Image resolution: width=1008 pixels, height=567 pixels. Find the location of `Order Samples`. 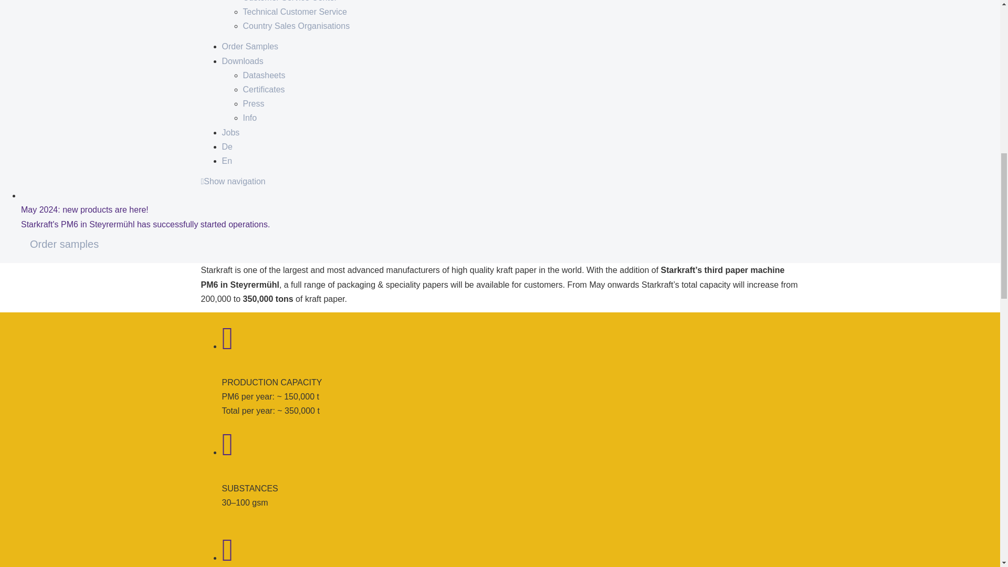

Order Samples is located at coordinates (250, 46).